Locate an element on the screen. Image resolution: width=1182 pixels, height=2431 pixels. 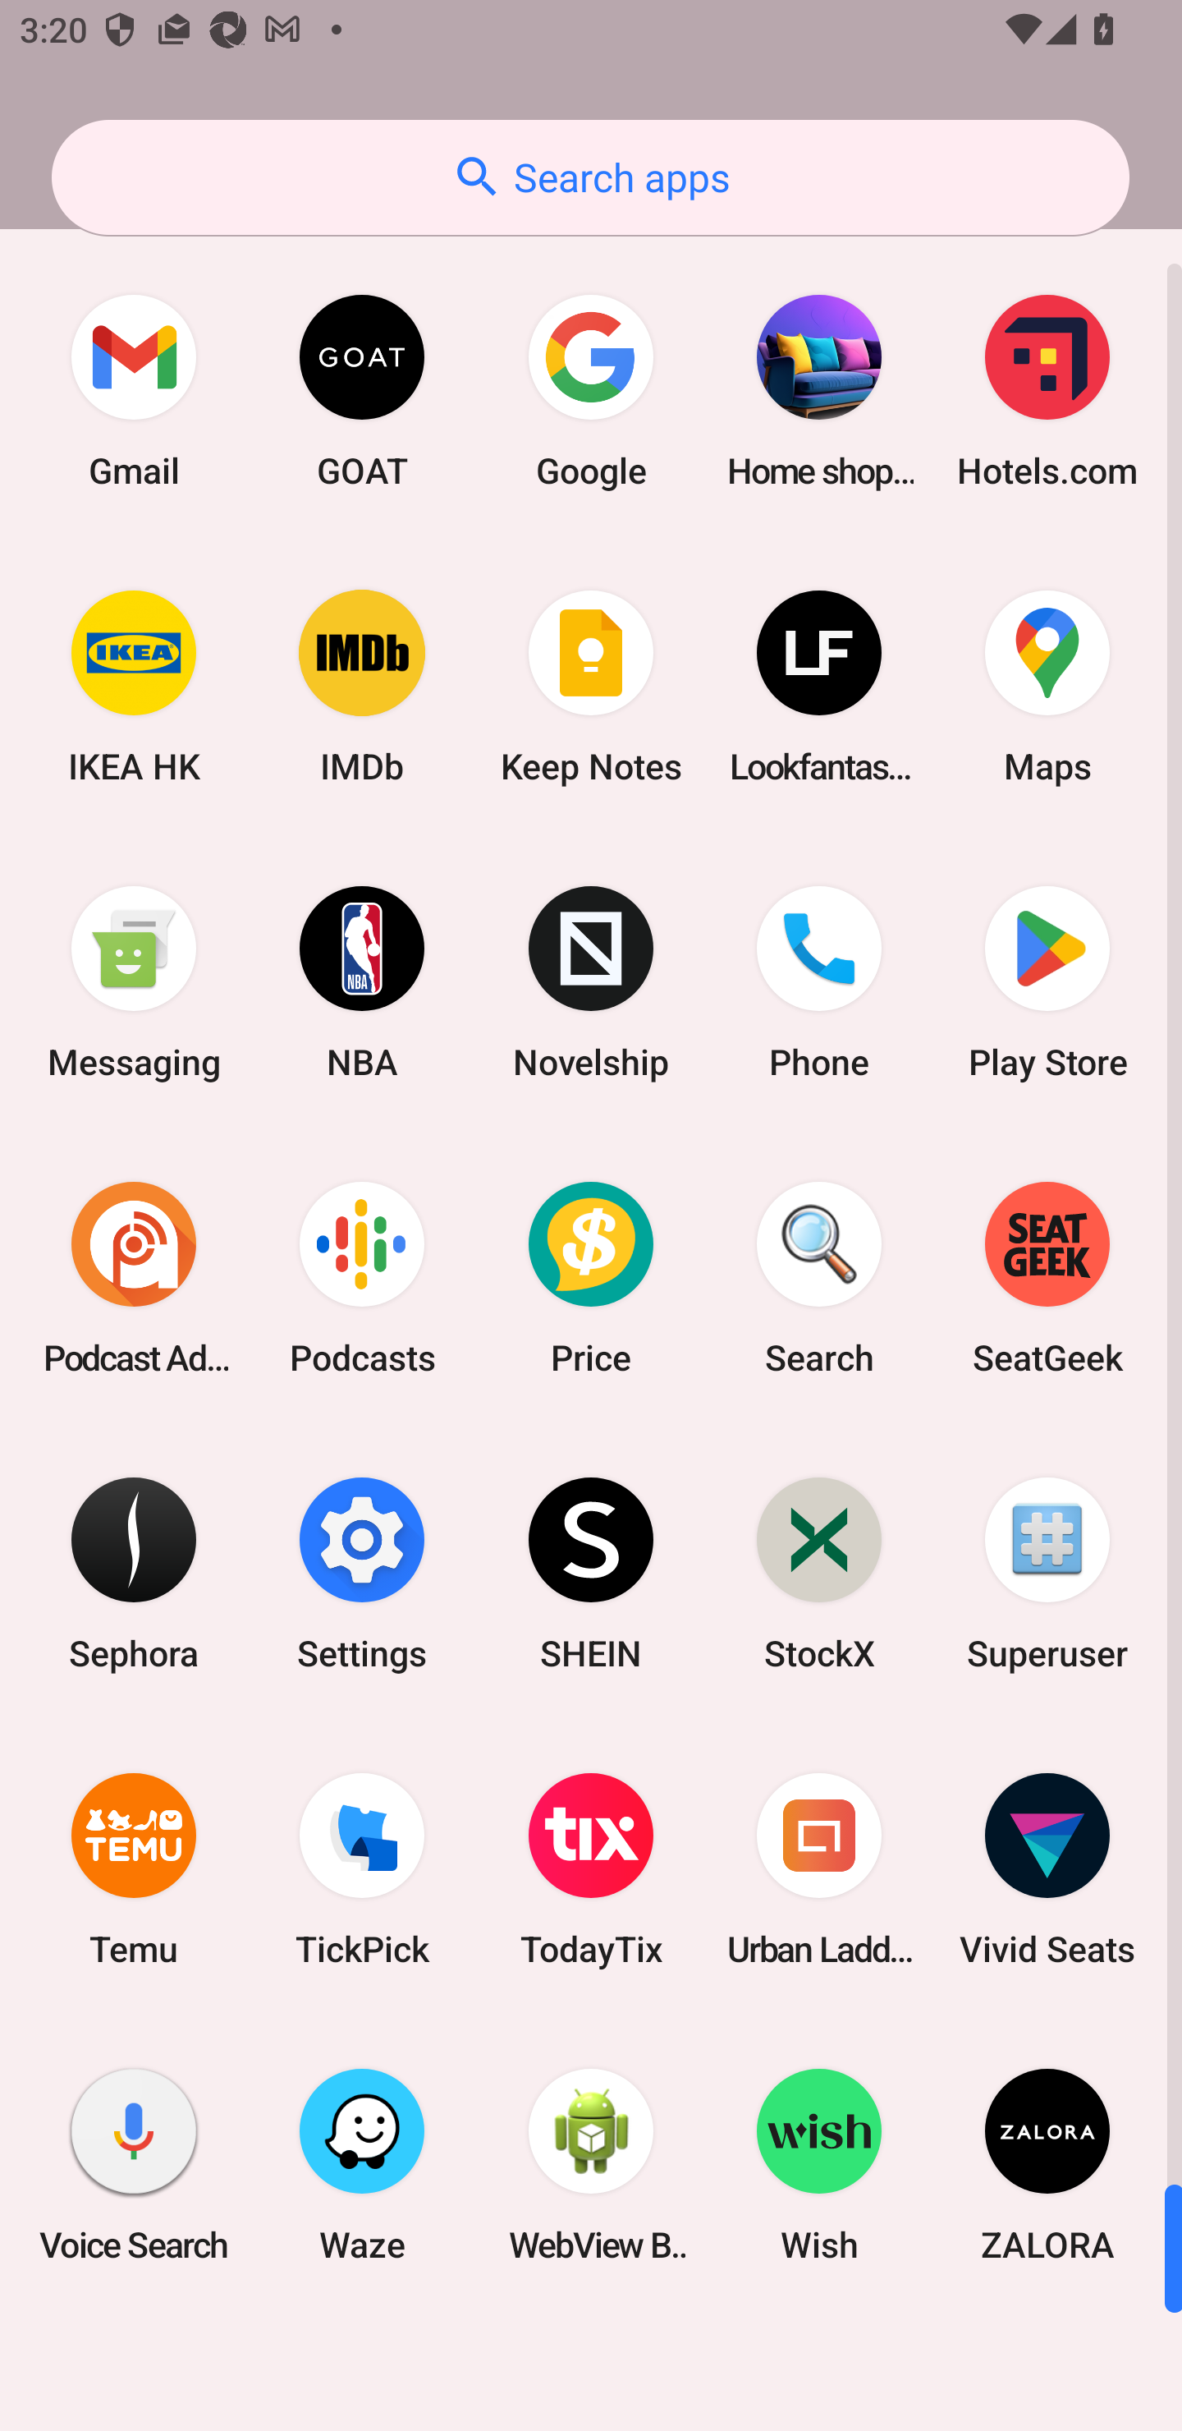
TickPick is located at coordinates (362, 1869).